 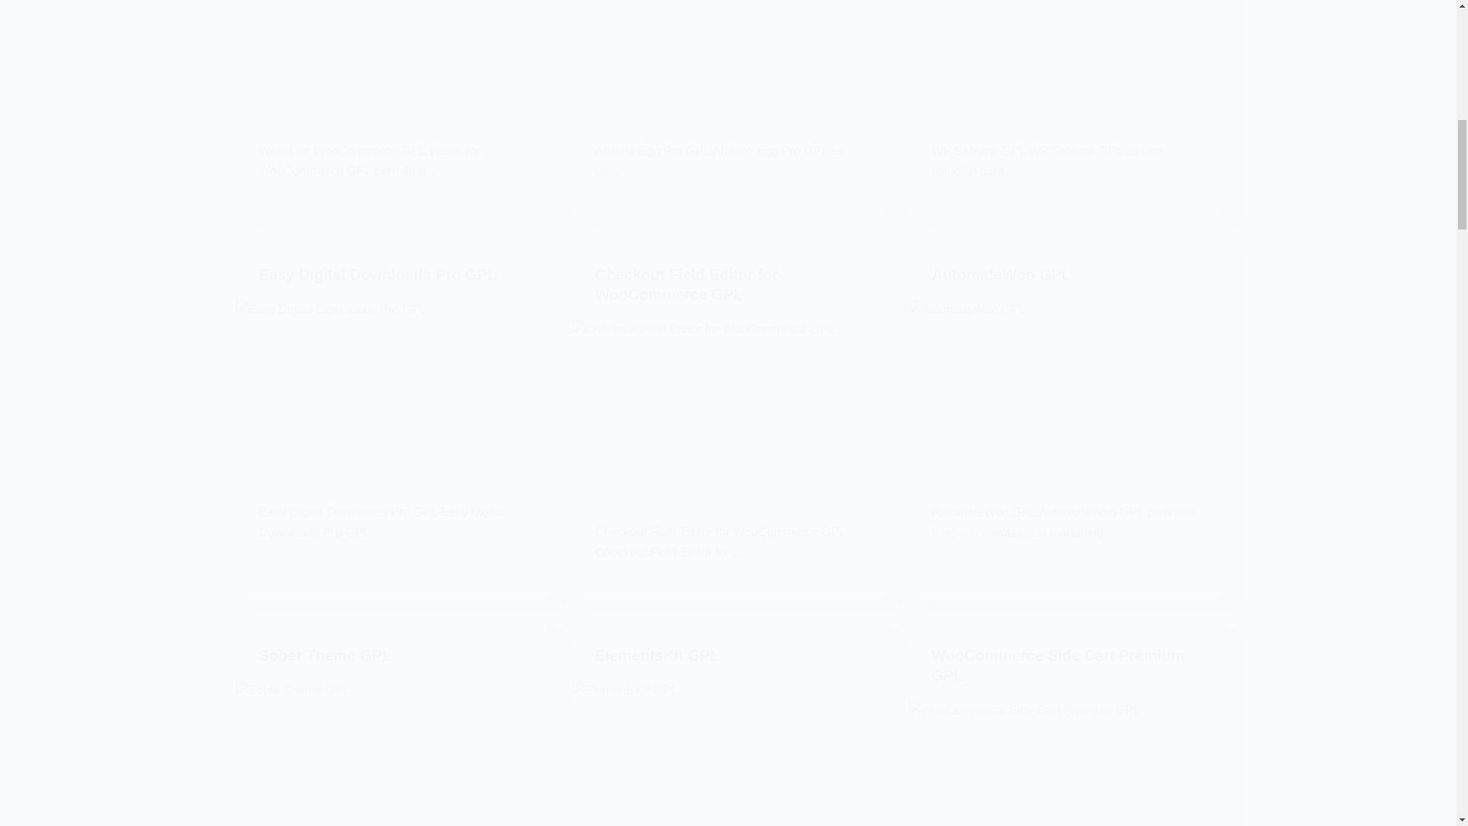 I want to click on Checkout Field Editor for WooCommerce GPL, so click(x=728, y=407).